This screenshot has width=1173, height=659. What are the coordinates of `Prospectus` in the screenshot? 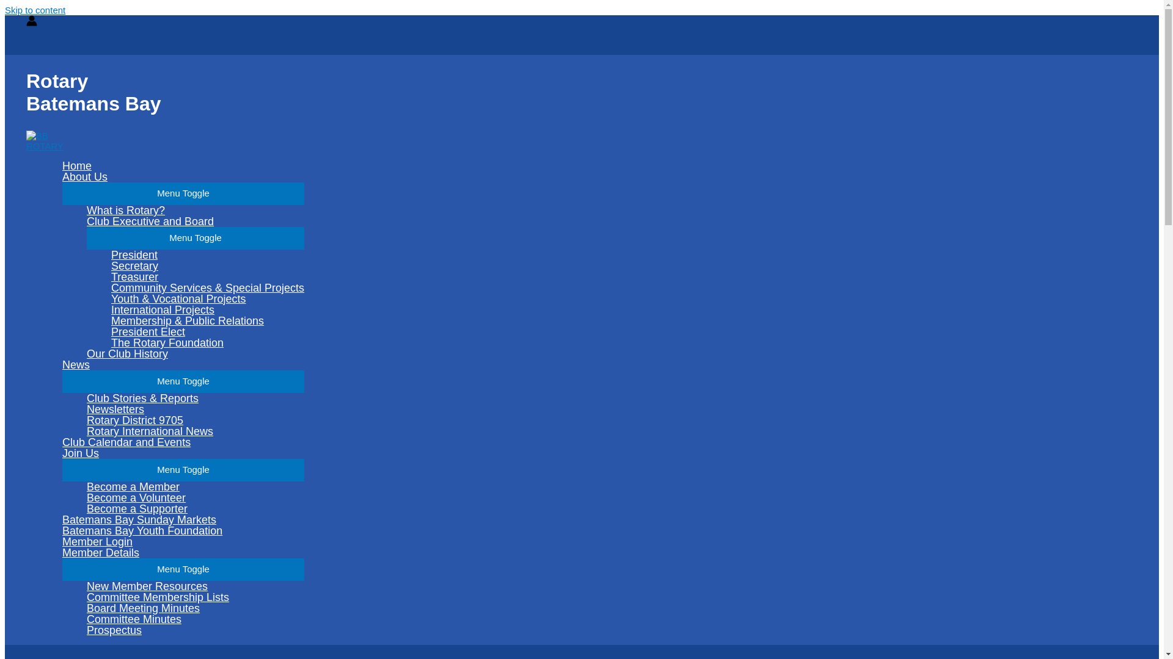 It's located at (195, 630).